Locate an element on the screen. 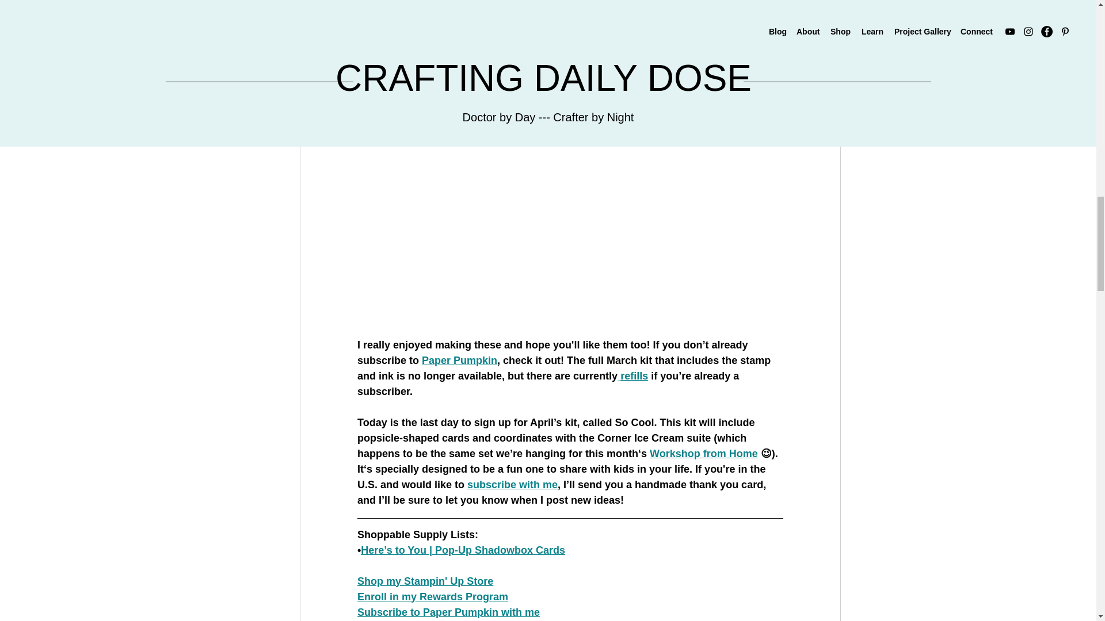 This screenshot has height=621, width=1105. Enroll in my Rewards Program is located at coordinates (432, 596).